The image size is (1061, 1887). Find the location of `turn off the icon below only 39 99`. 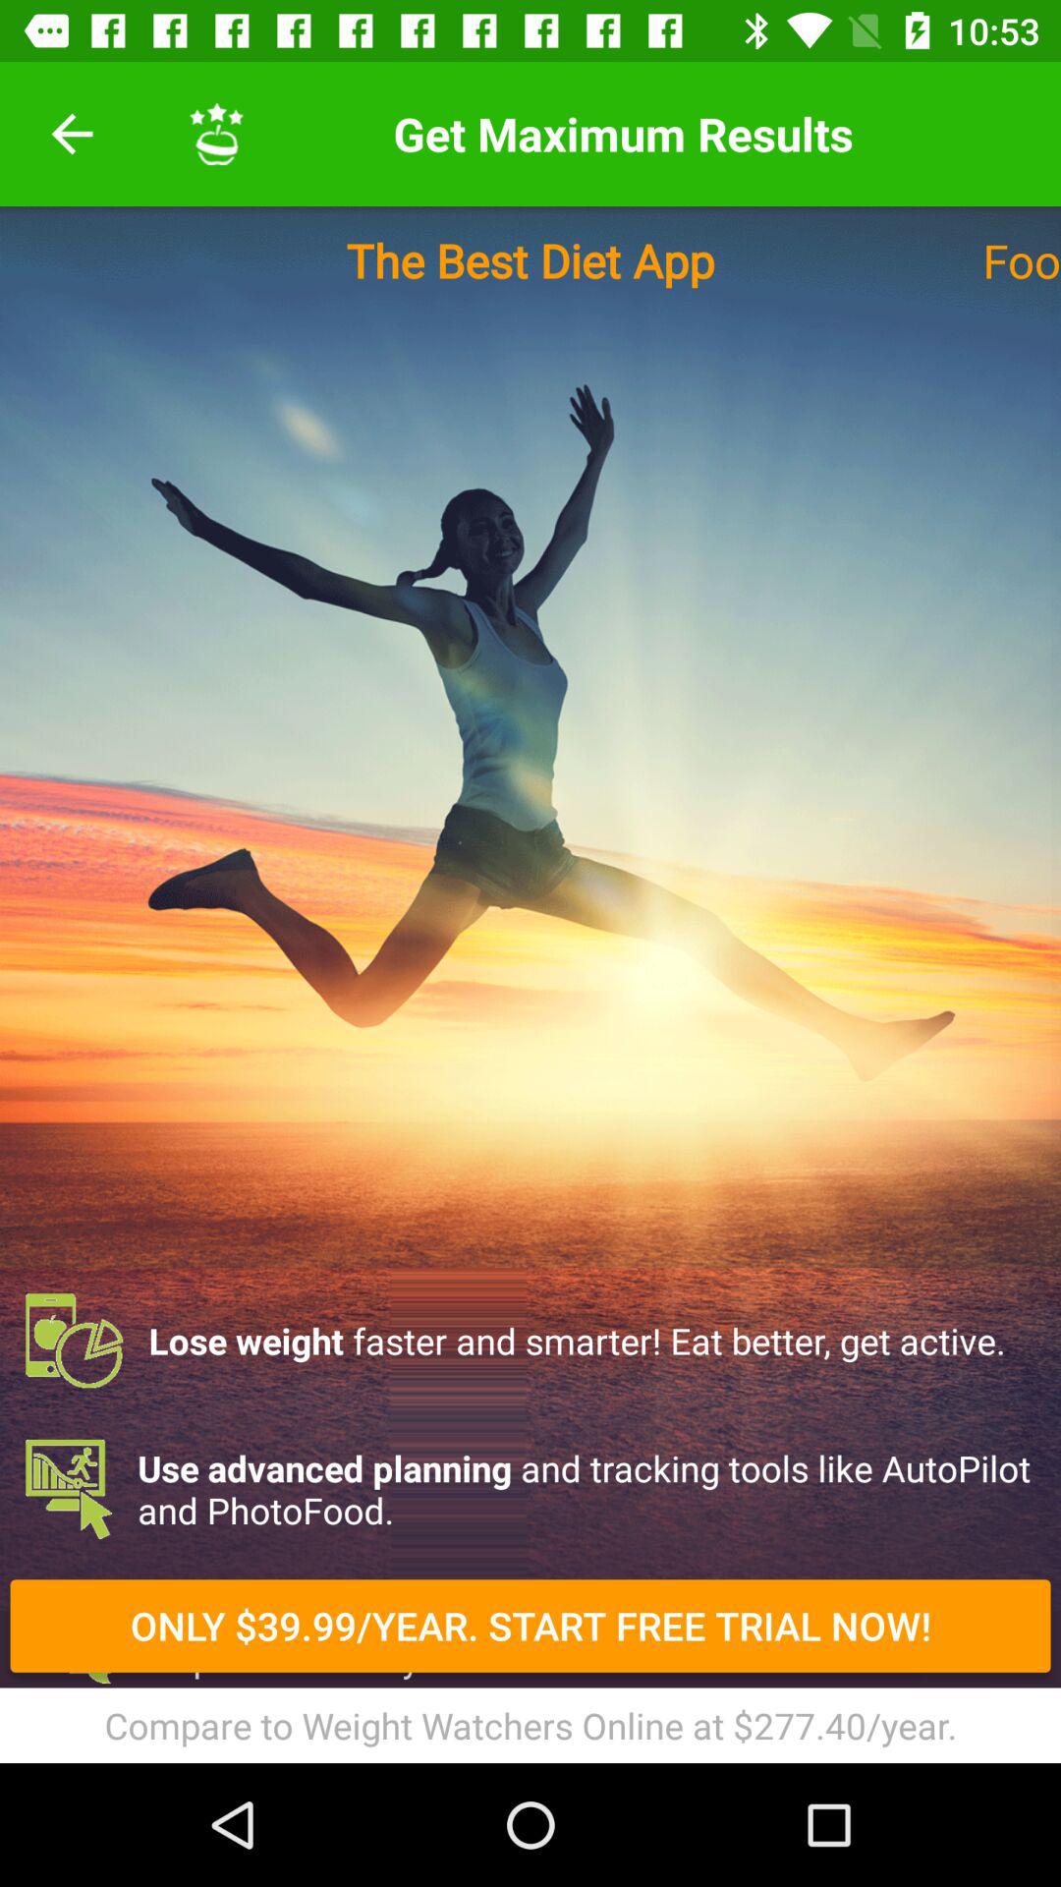

turn off the icon below only 39 99 is located at coordinates (530, 1725).